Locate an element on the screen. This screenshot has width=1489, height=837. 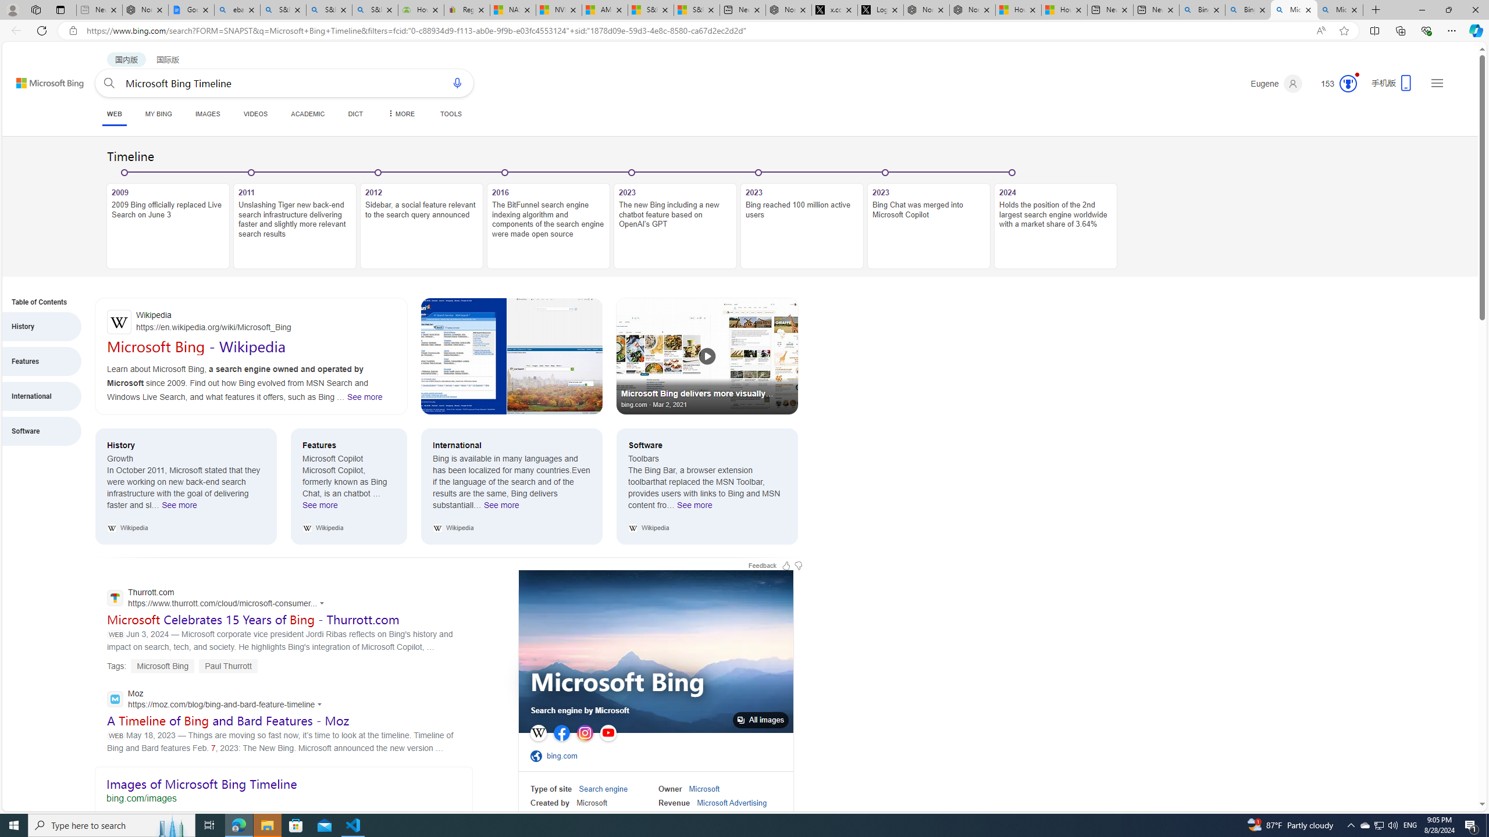
20092009 Bing officially replaced Live Search on June 3 is located at coordinates (168, 220).